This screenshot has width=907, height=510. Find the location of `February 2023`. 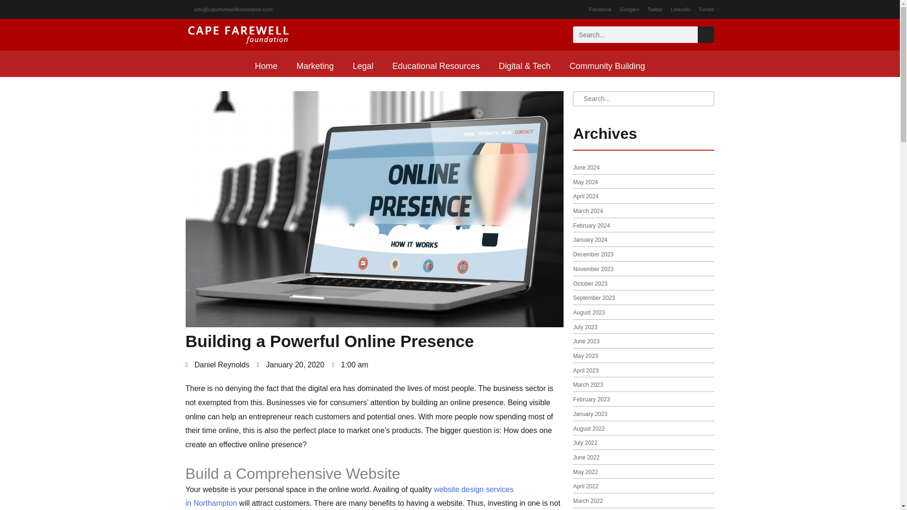

February 2023 is located at coordinates (591, 399).